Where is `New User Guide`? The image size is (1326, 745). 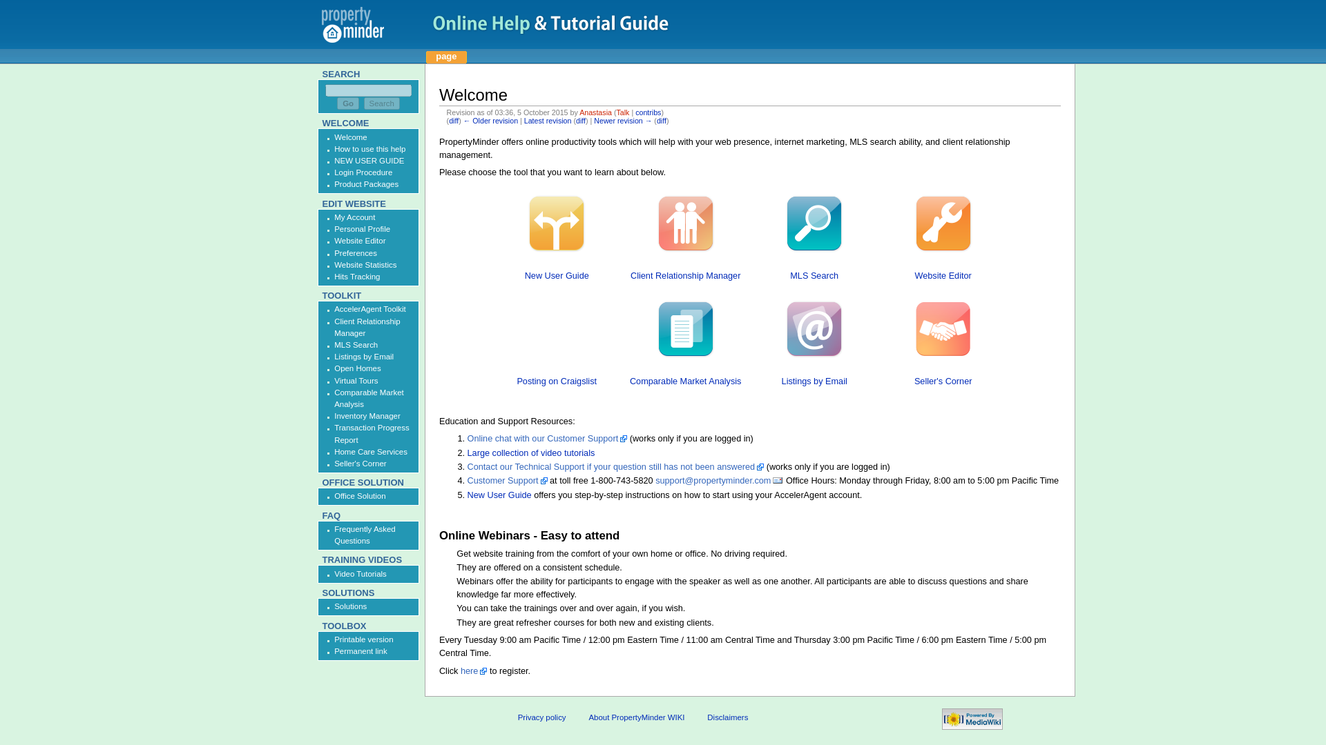
New User Guide is located at coordinates (499, 495).